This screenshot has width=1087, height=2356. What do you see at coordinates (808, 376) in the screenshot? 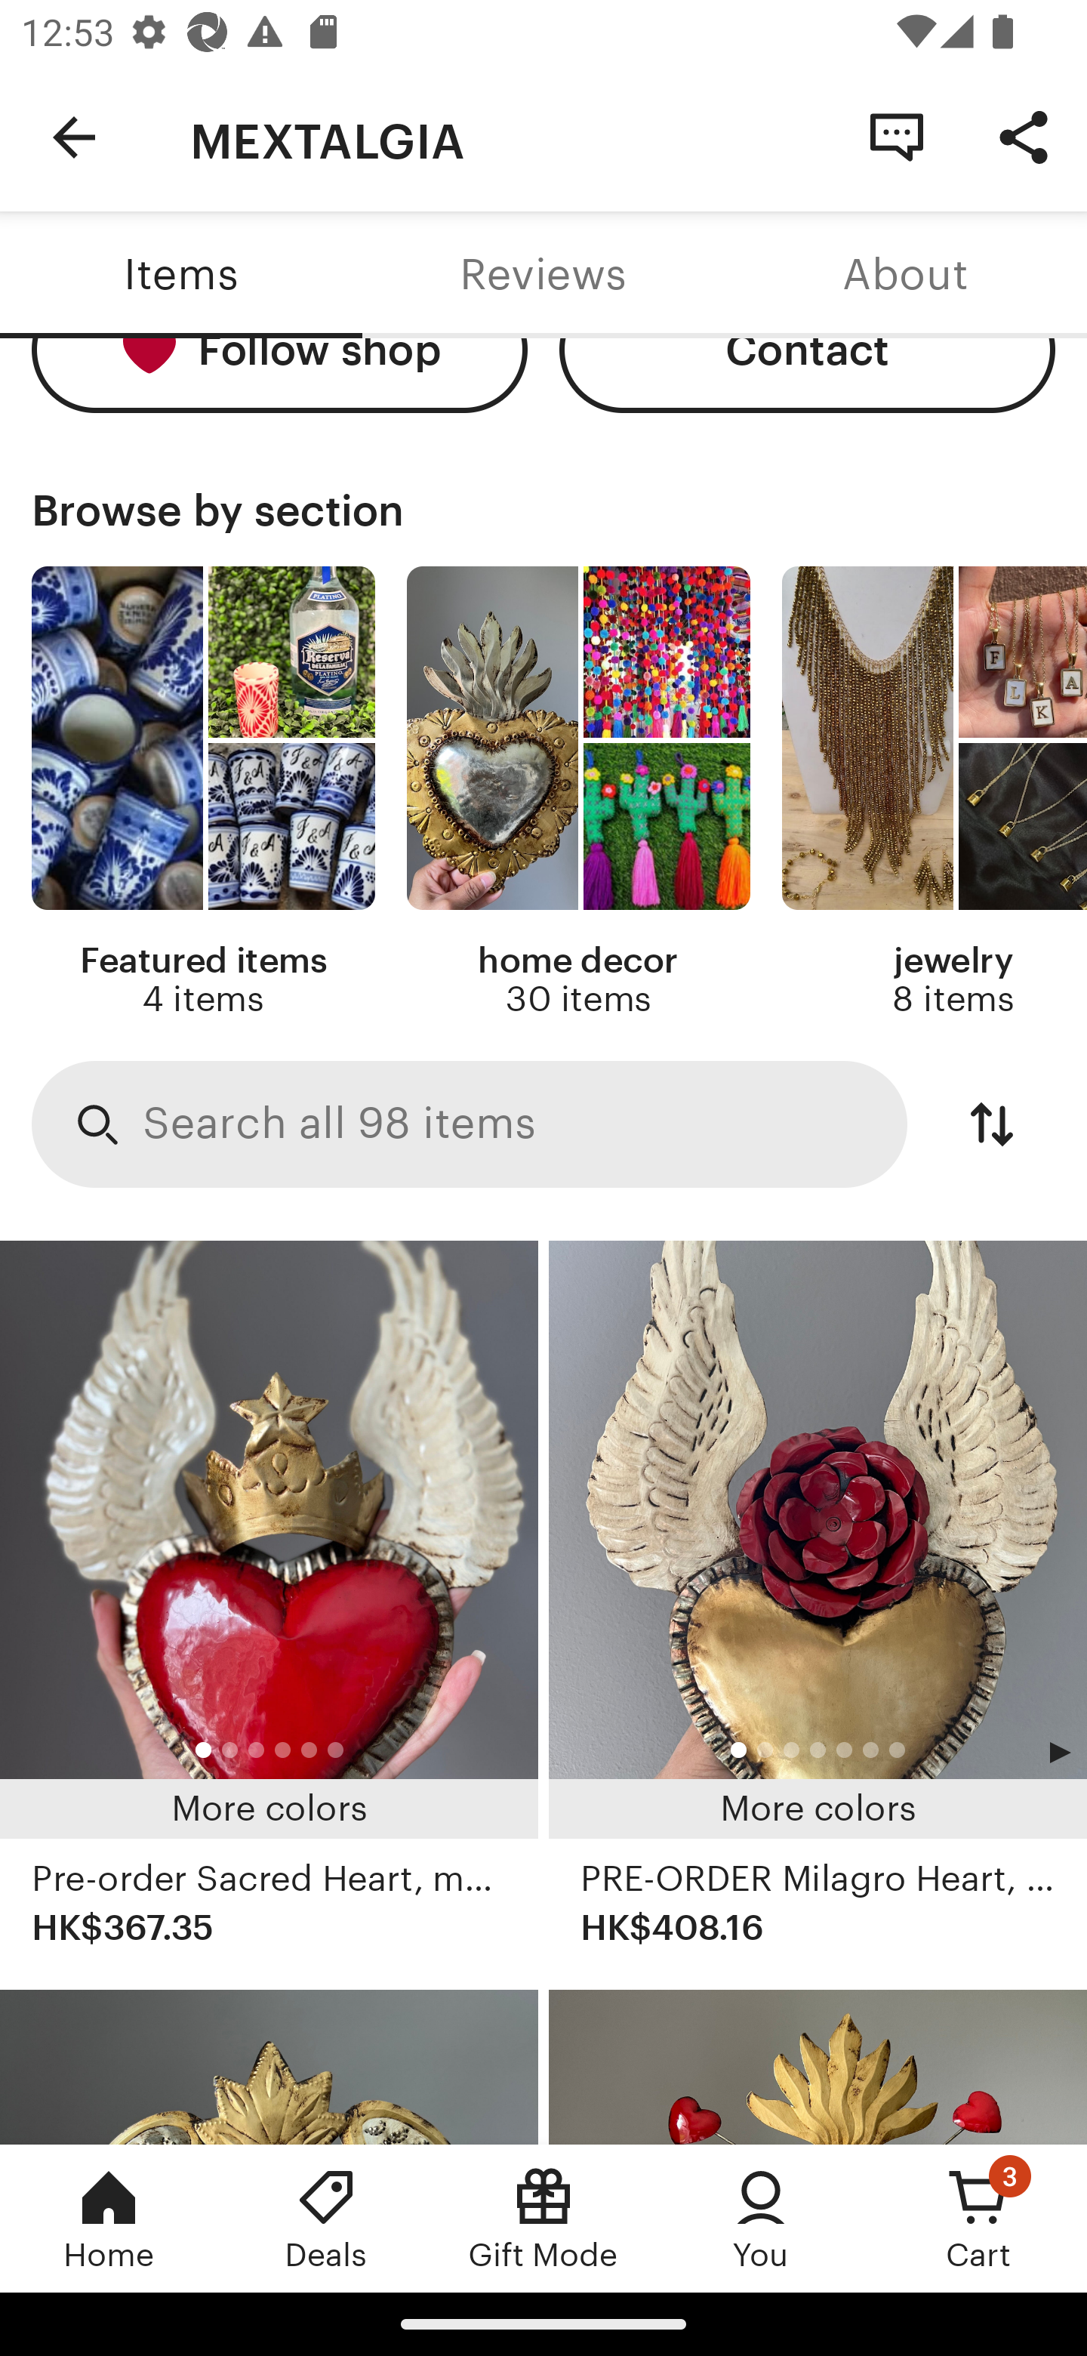
I see `Contact` at bounding box center [808, 376].